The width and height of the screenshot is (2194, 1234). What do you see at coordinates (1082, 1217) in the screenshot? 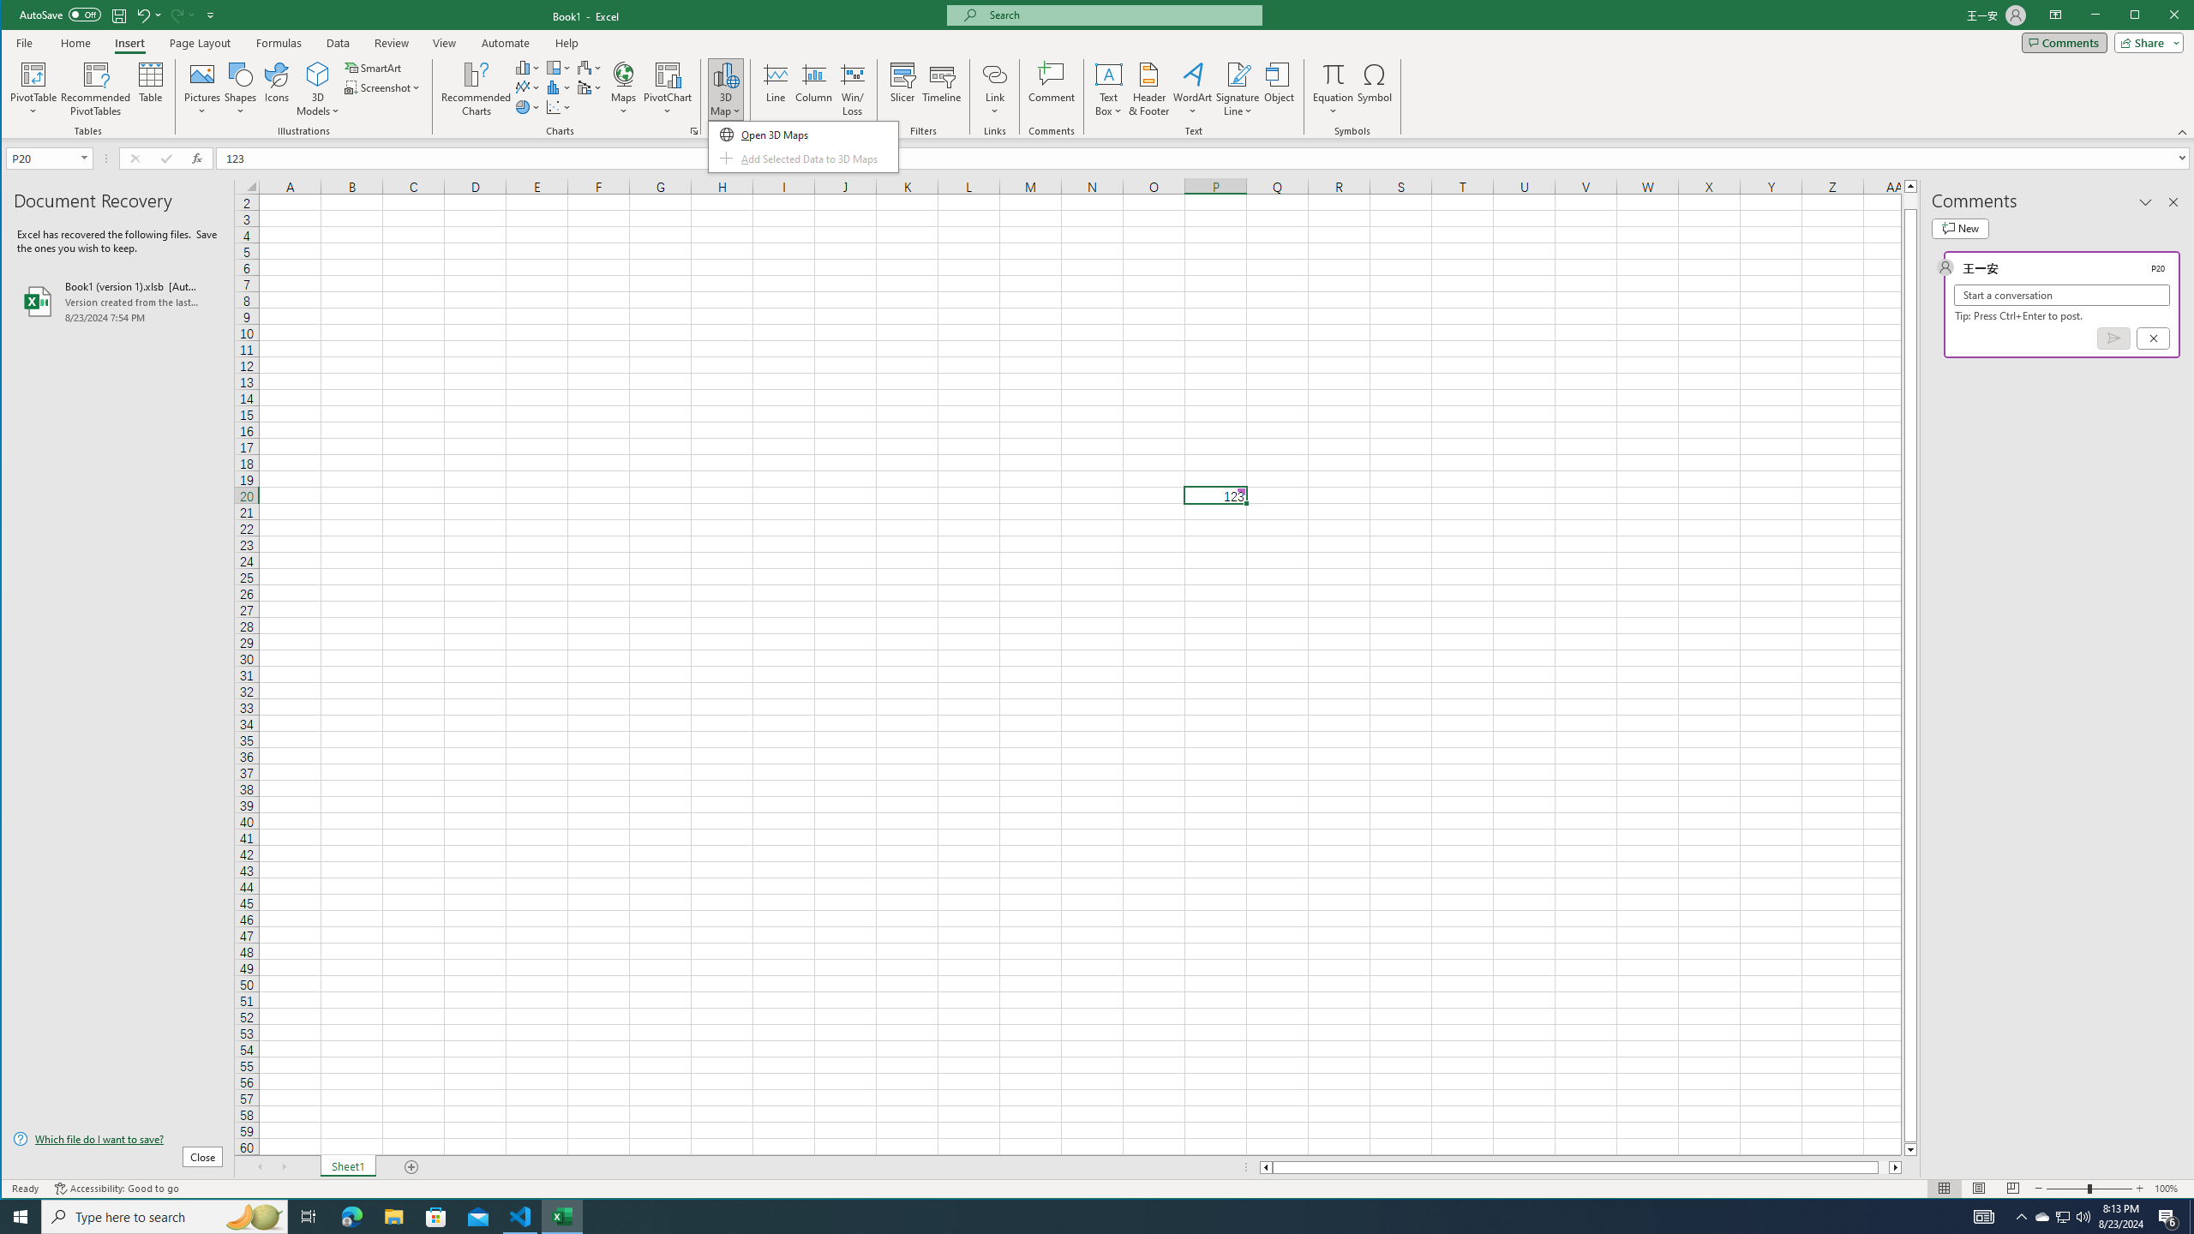
I see `Running applications` at bounding box center [1082, 1217].